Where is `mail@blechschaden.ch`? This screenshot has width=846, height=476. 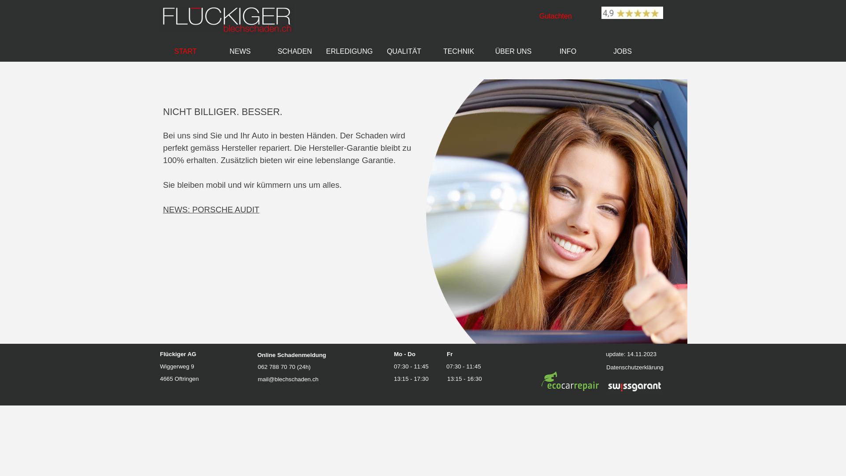
mail@blechschaden.ch is located at coordinates (288, 379).